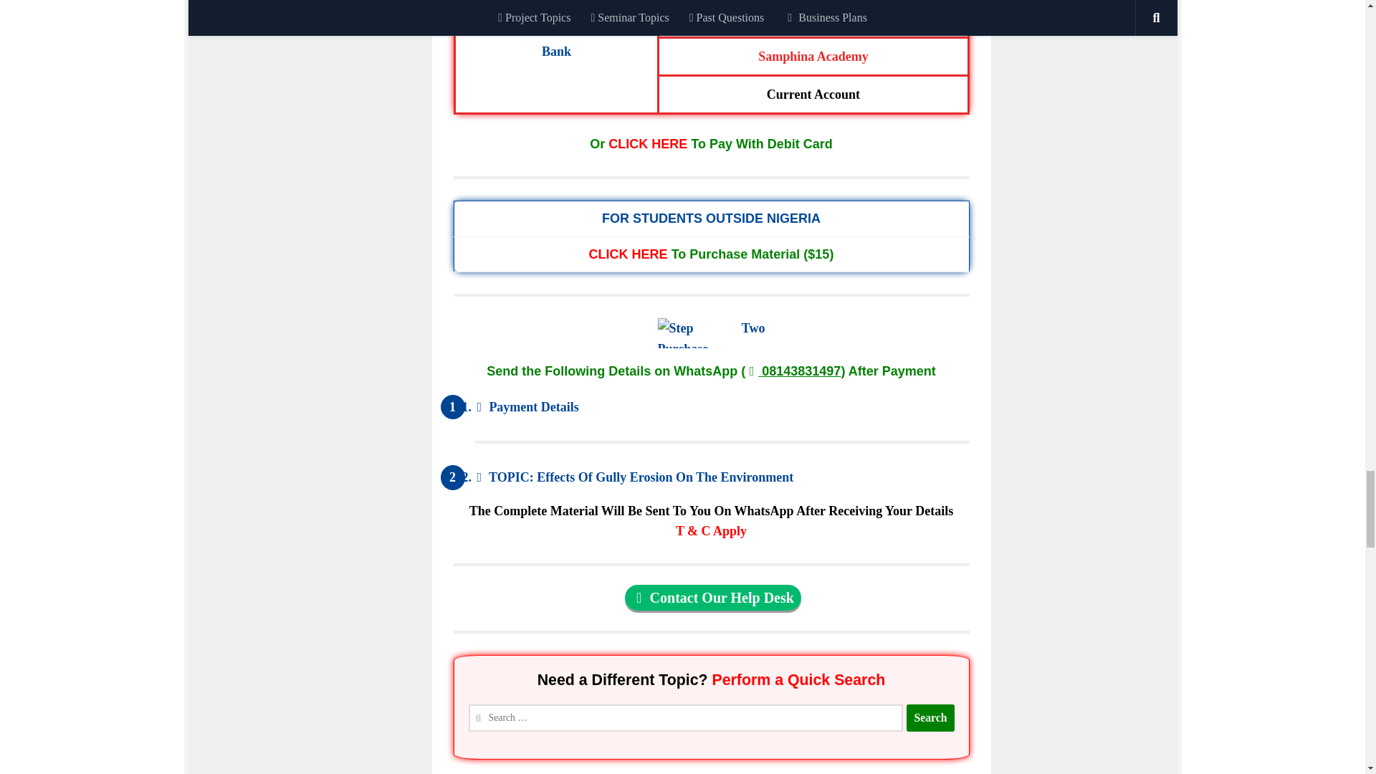 The image size is (1376, 774). What do you see at coordinates (647, 143) in the screenshot?
I see `CLICK HERE` at bounding box center [647, 143].